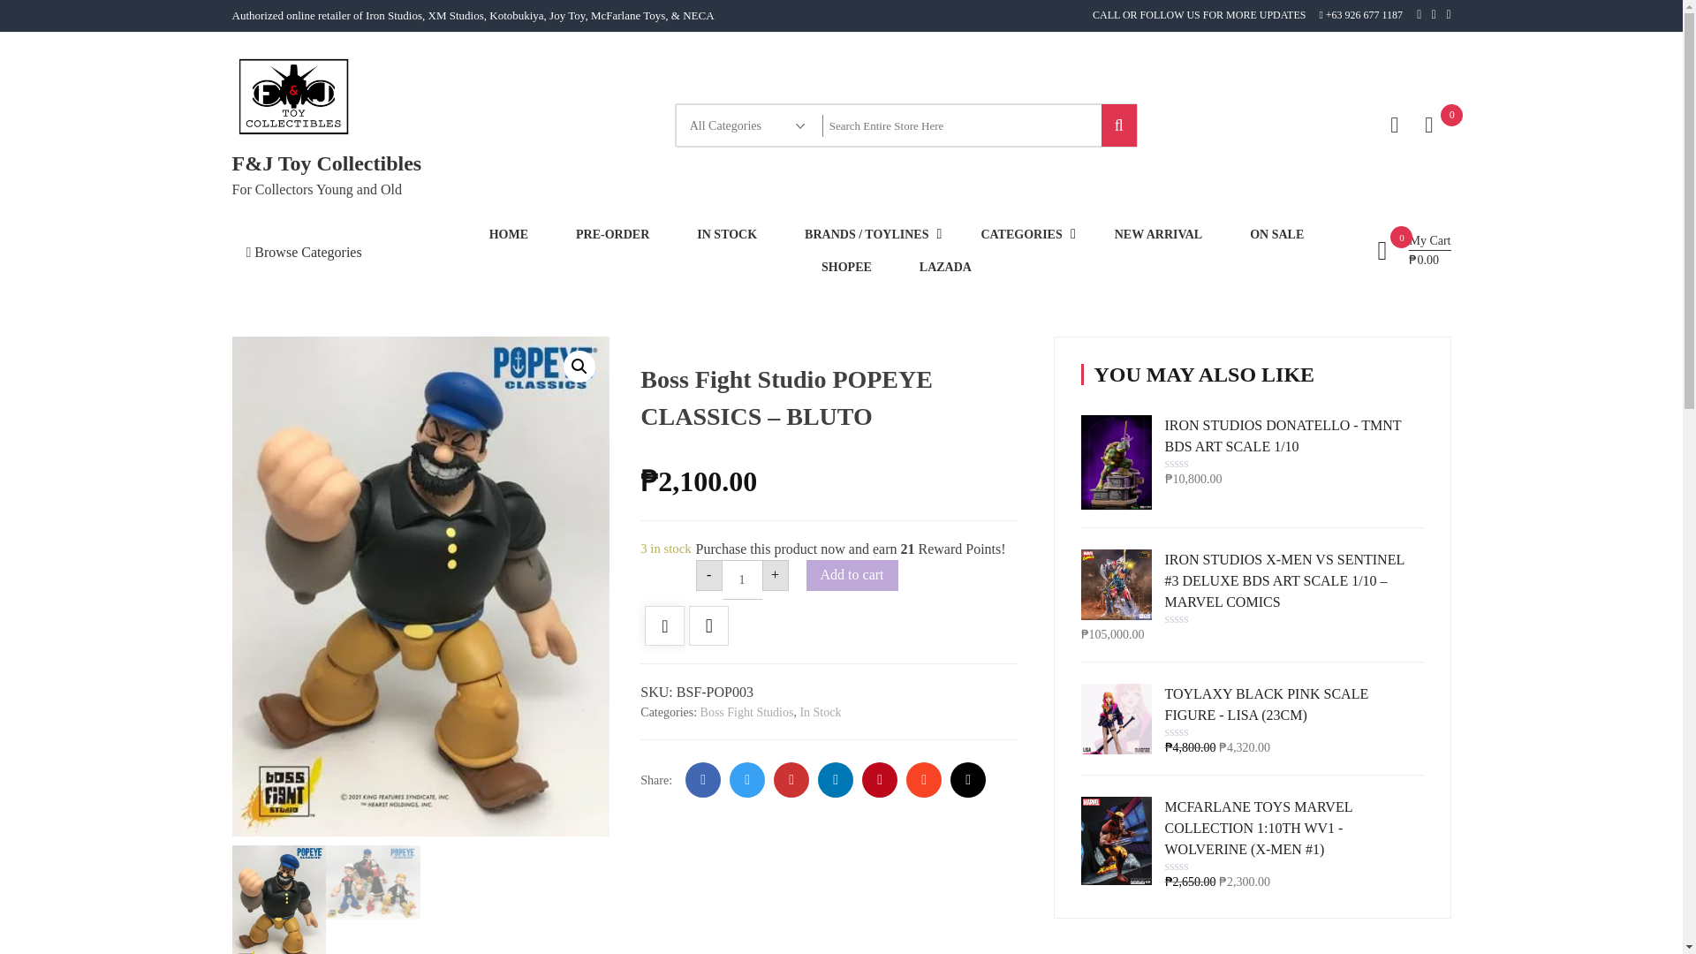  Describe the element at coordinates (664, 627) in the screenshot. I see `Add to Wishlist` at that location.